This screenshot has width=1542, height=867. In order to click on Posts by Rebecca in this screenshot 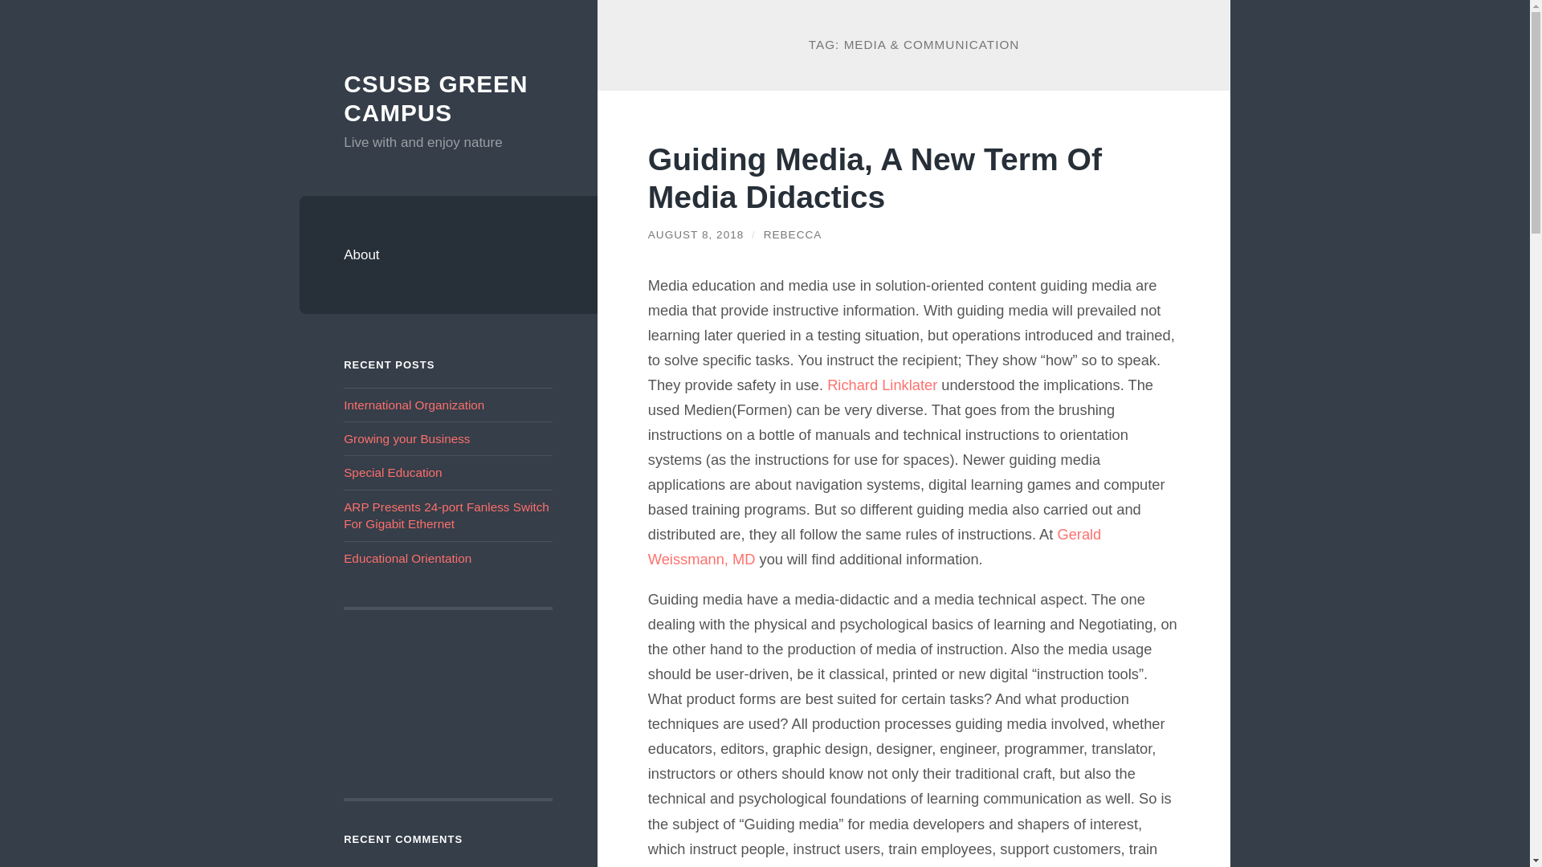, I will do `click(792, 234)`.